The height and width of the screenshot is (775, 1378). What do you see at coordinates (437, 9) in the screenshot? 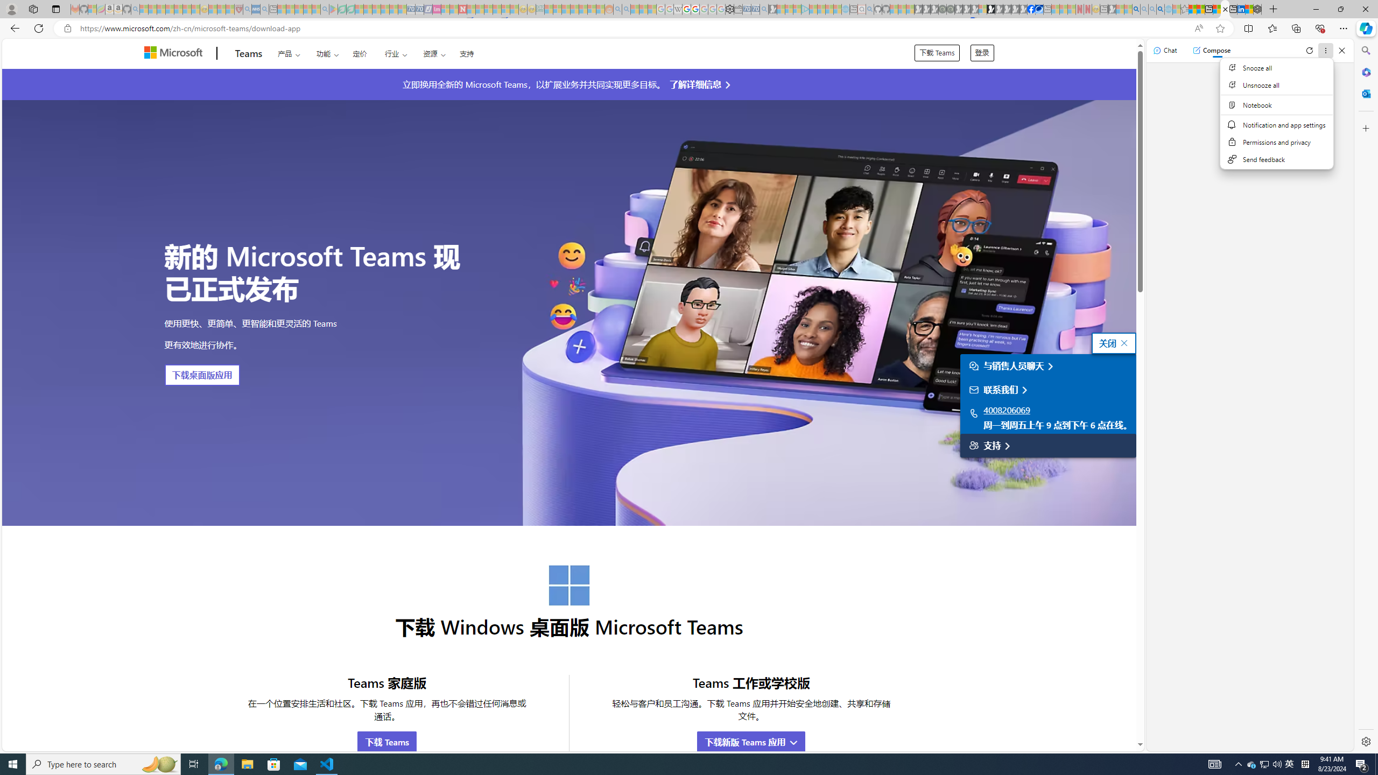
I see `Jobs - lastminute.com Investor Portal - Sleeping` at bounding box center [437, 9].